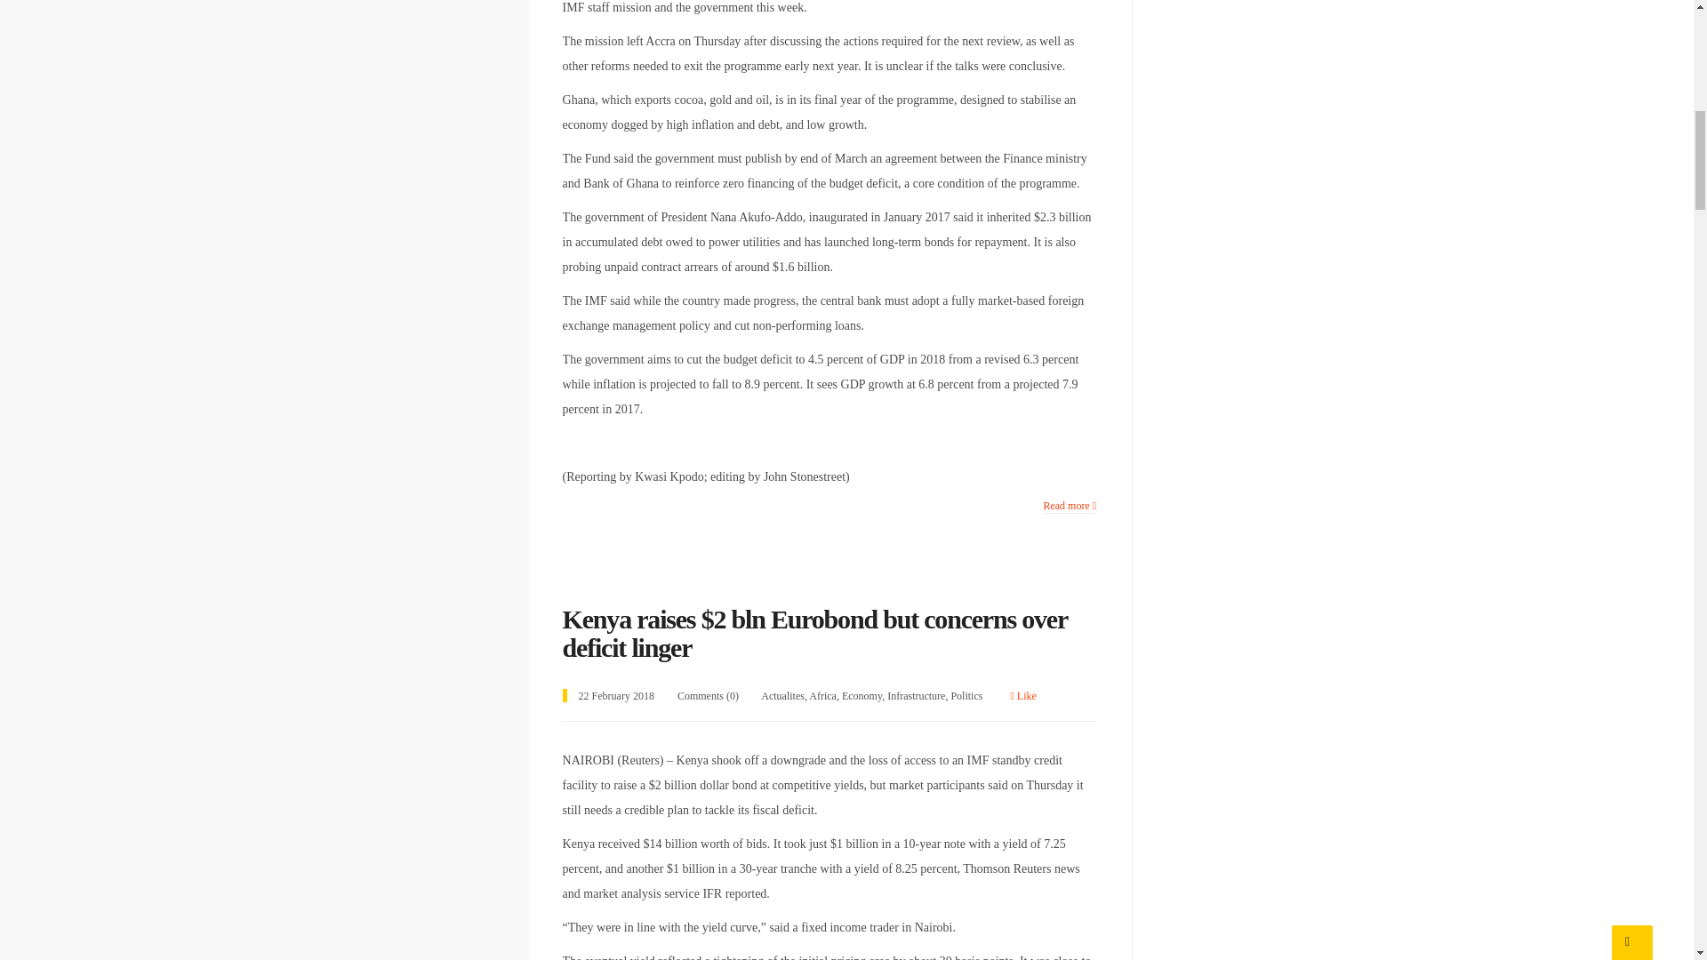 Image resolution: width=1707 pixels, height=960 pixels. Describe the element at coordinates (1022, 695) in the screenshot. I see ` Like` at that location.